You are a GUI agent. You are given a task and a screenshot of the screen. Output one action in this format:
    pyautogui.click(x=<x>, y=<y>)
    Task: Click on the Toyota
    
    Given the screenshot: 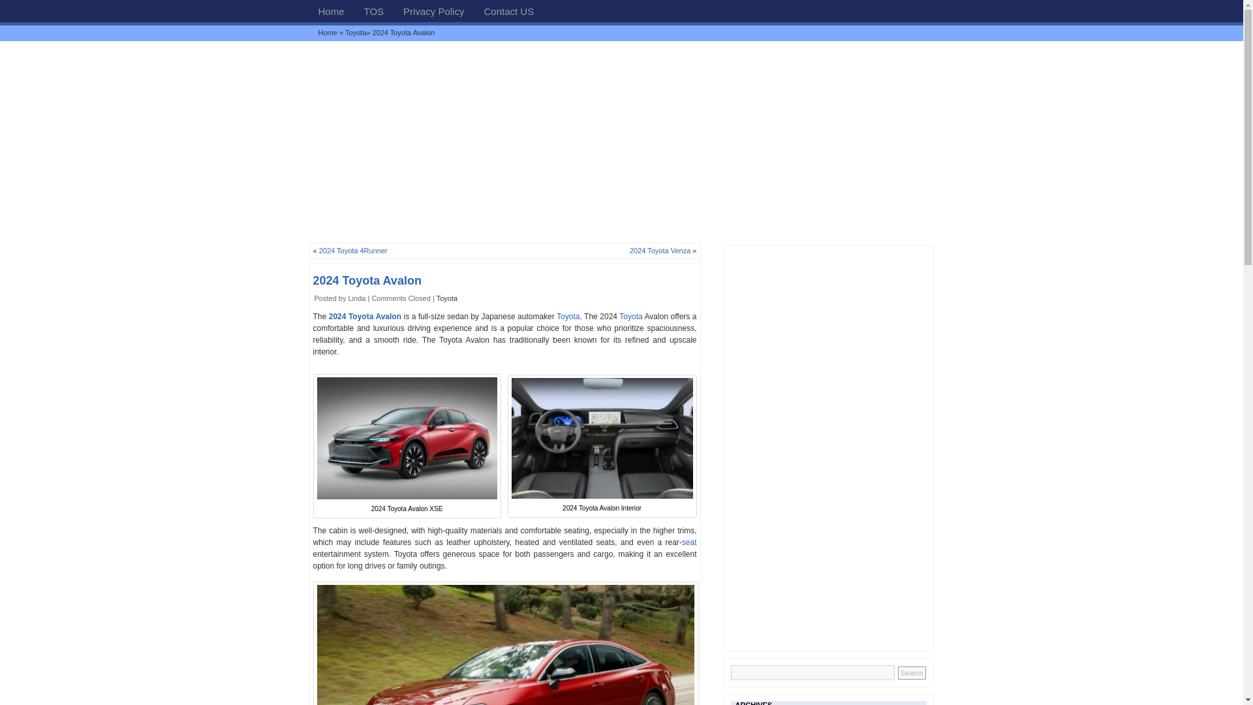 What is the action you would take?
    pyautogui.click(x=446, y=298)
    